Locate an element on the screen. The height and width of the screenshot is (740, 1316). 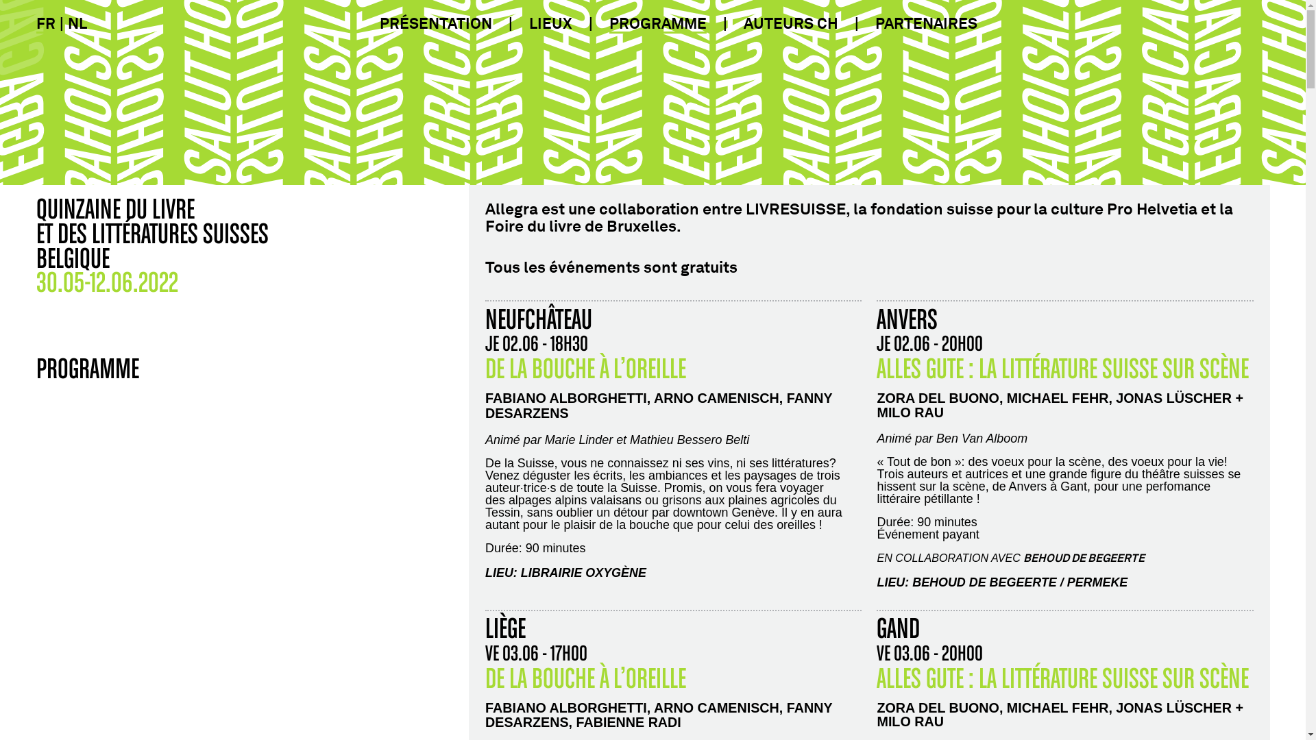
JE 02.06 - 18H30 is located at coordinates (537, 345).